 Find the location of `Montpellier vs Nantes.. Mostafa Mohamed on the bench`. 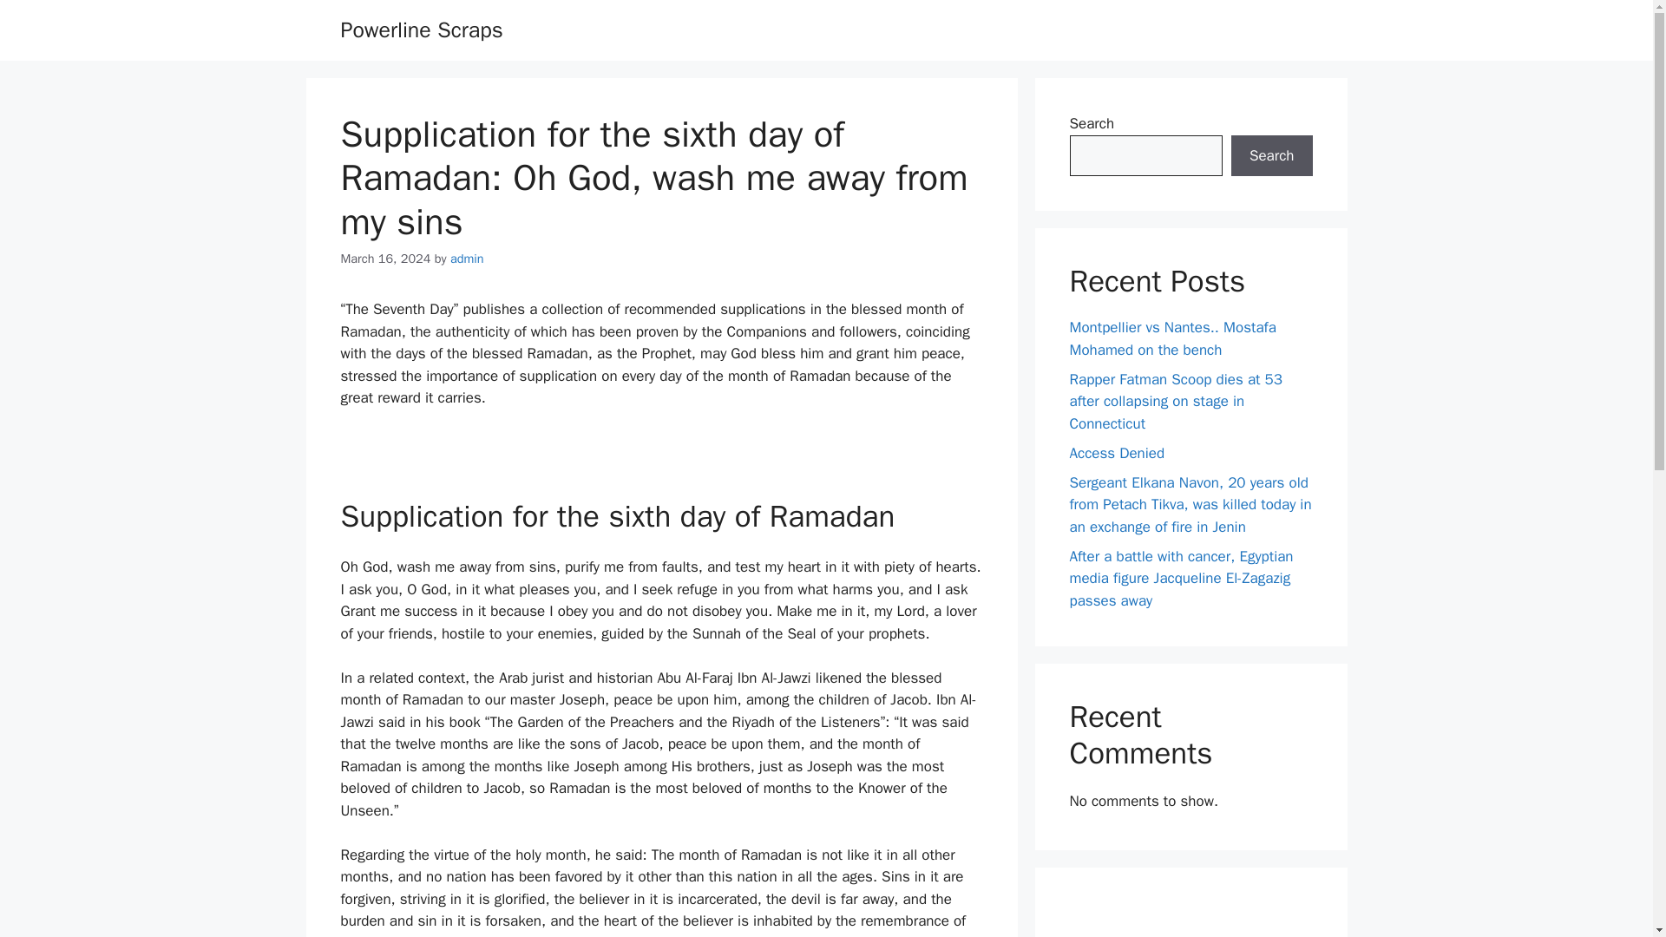

Montpellier vs Nantes.. Mostafa Mohamed on the bench is located at coordinates (1172, 338).